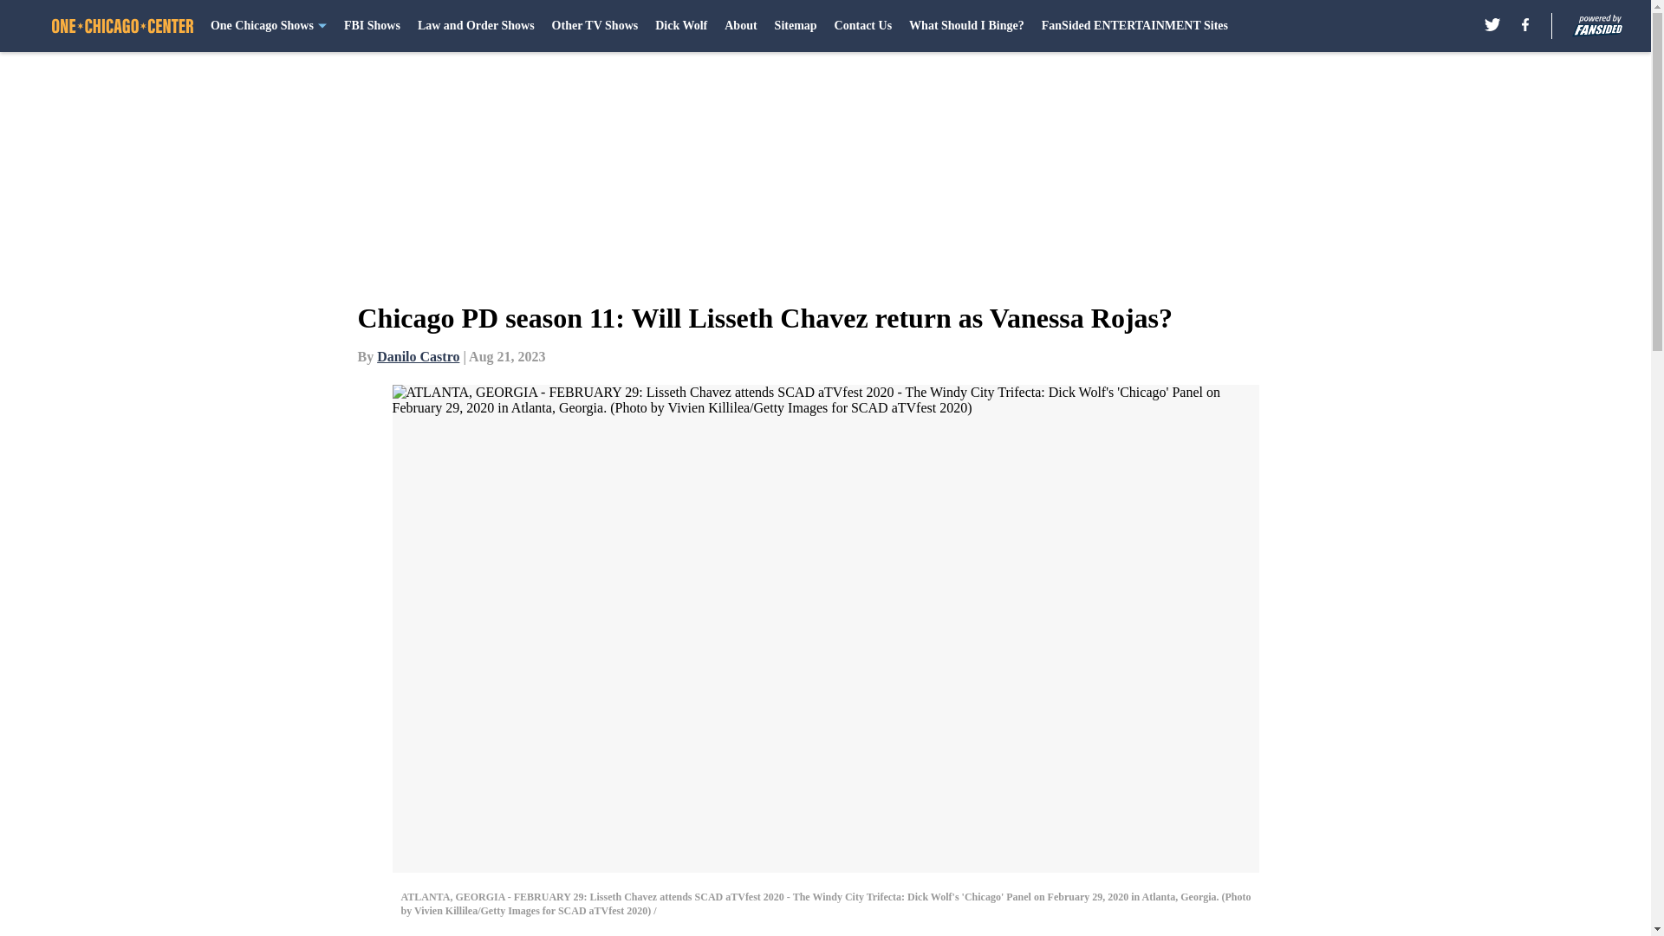 This screenshot has width=1664, height=936. What do you see at coordinates (681, 26) in the screenshot?
I see `Dick Wolf` at bounding box center [681, 26].